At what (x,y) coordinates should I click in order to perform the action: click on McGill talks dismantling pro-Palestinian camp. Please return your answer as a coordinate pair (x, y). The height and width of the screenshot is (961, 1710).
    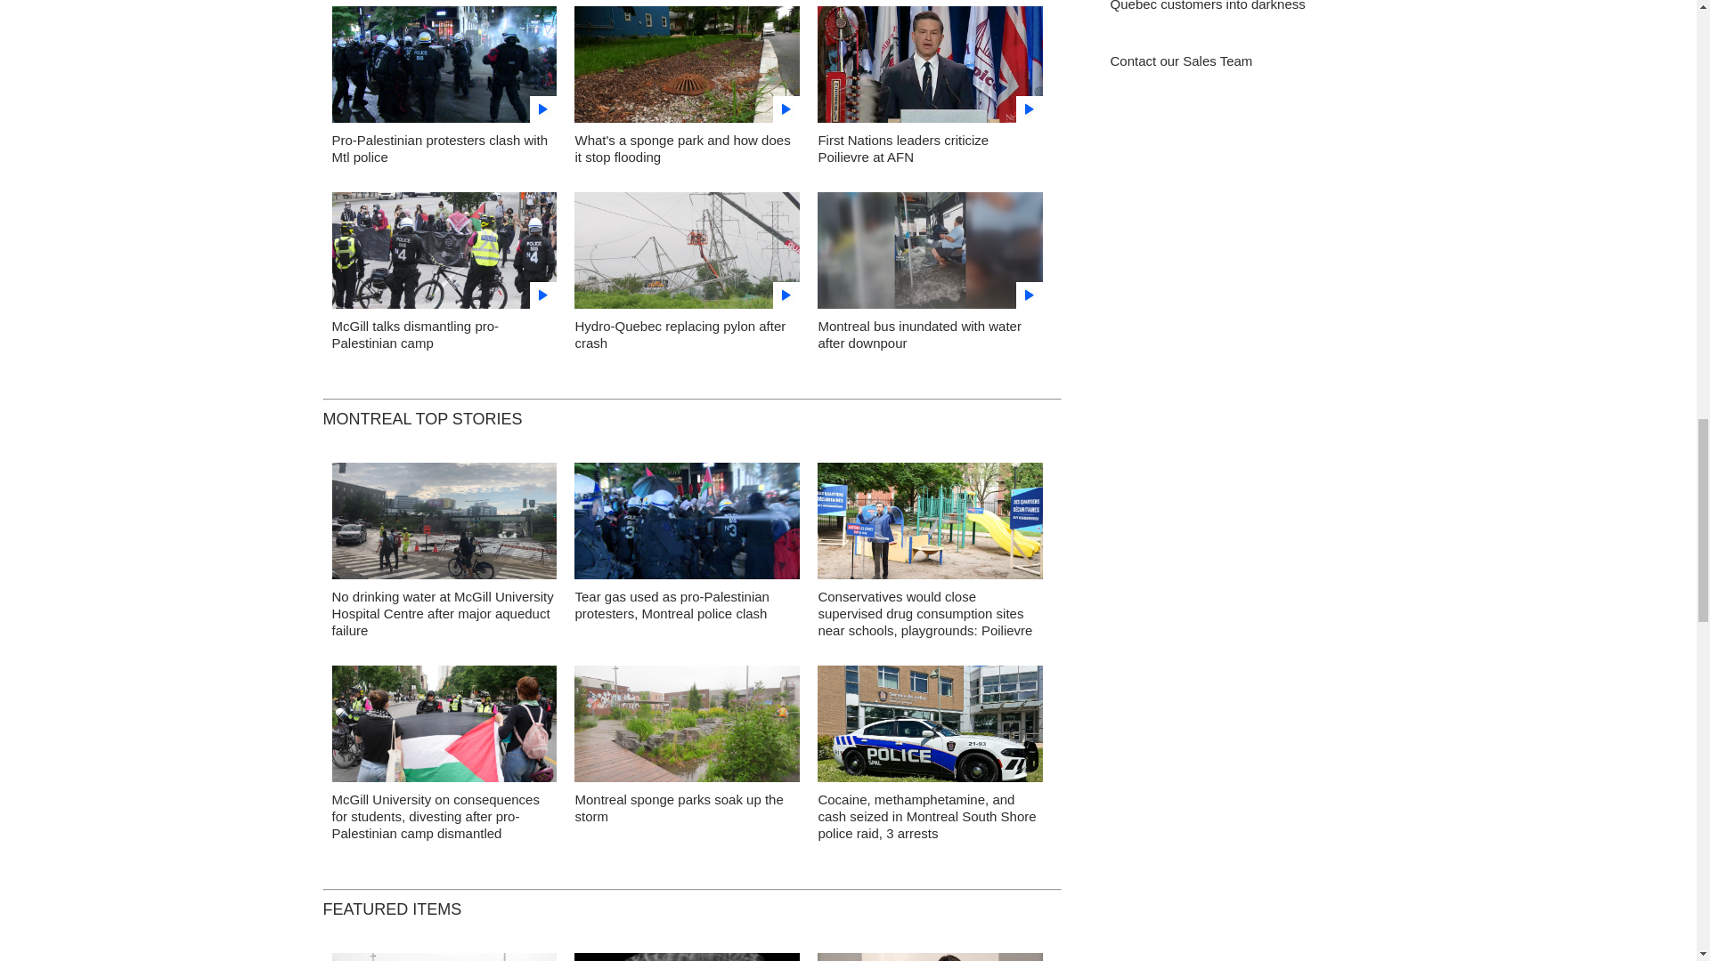
    Looking at the image, I should click on (415, 335).